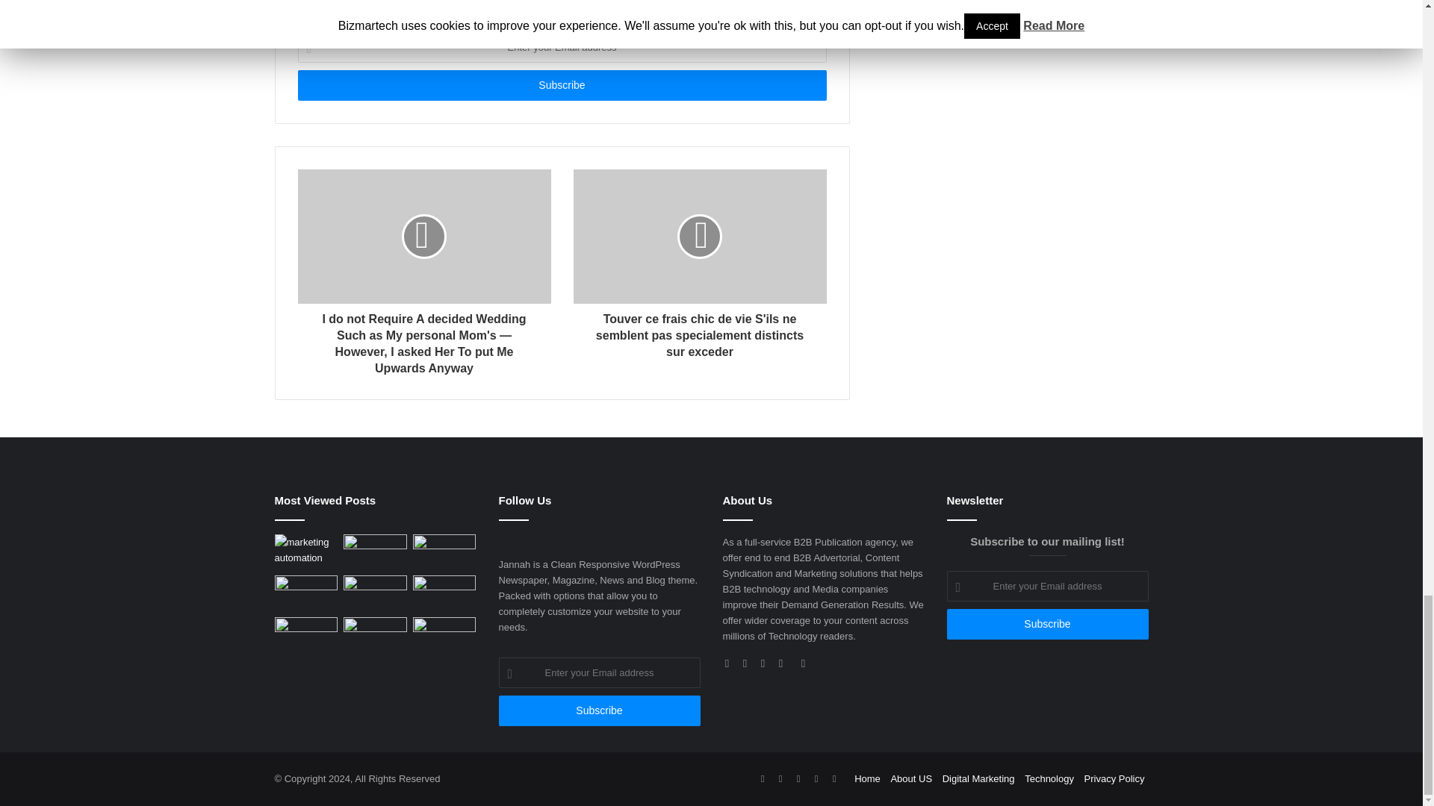 Image resolution: width=1434 pixels, height=806 pixels. I want to click on Subscribe, so click(561, 85).